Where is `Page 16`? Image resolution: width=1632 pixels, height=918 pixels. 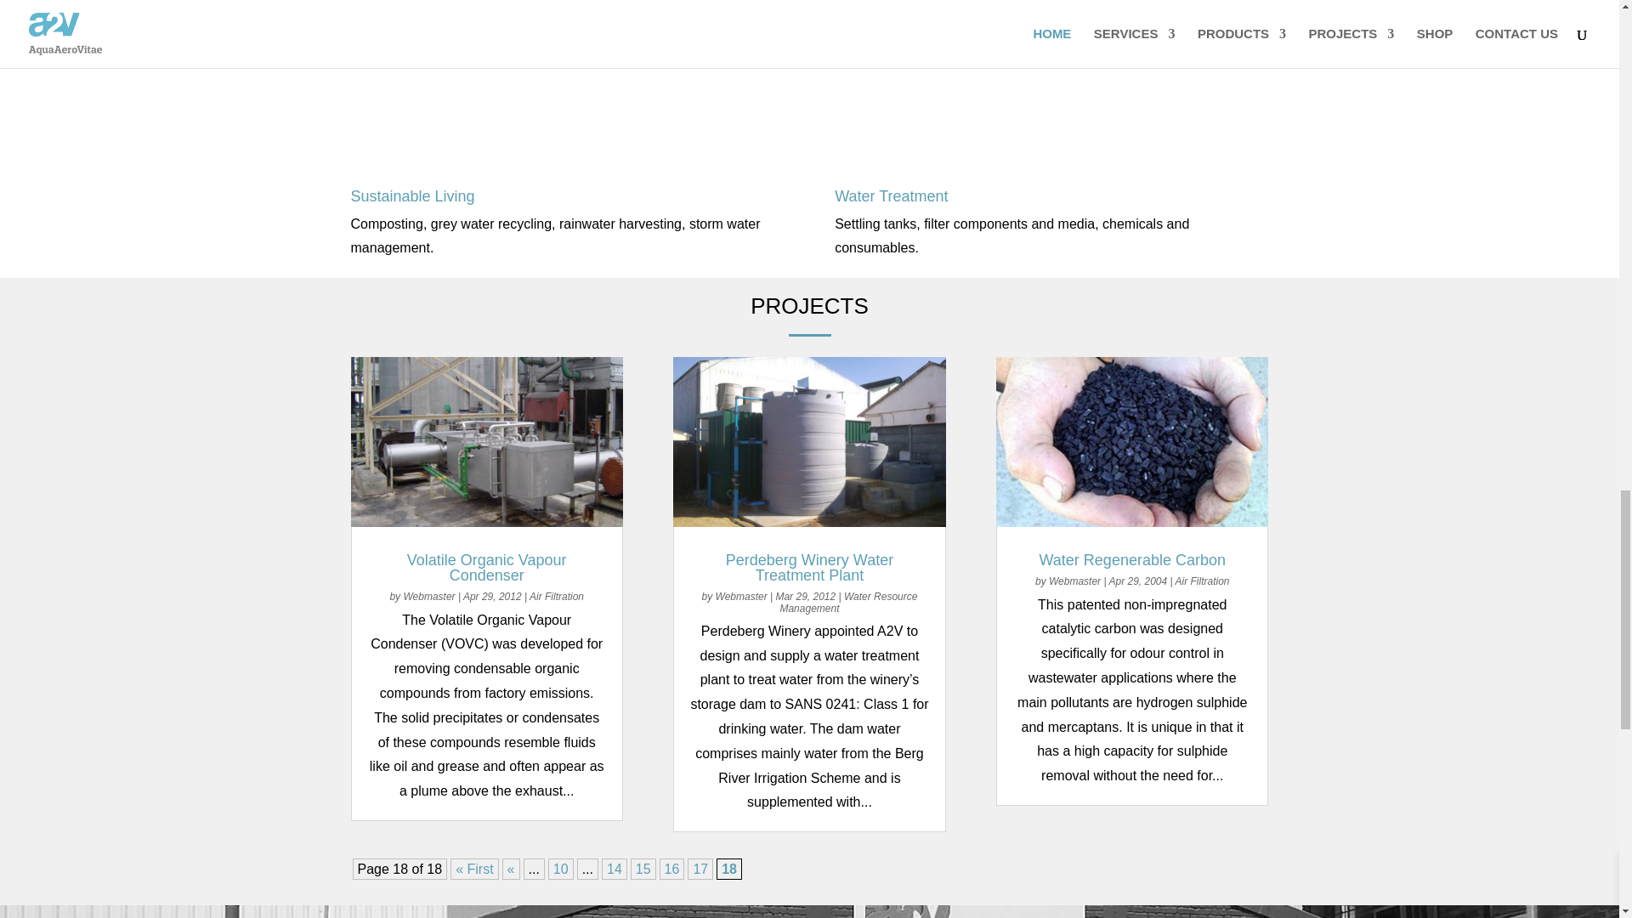
Page 16 is located at coordinates (671, 869).